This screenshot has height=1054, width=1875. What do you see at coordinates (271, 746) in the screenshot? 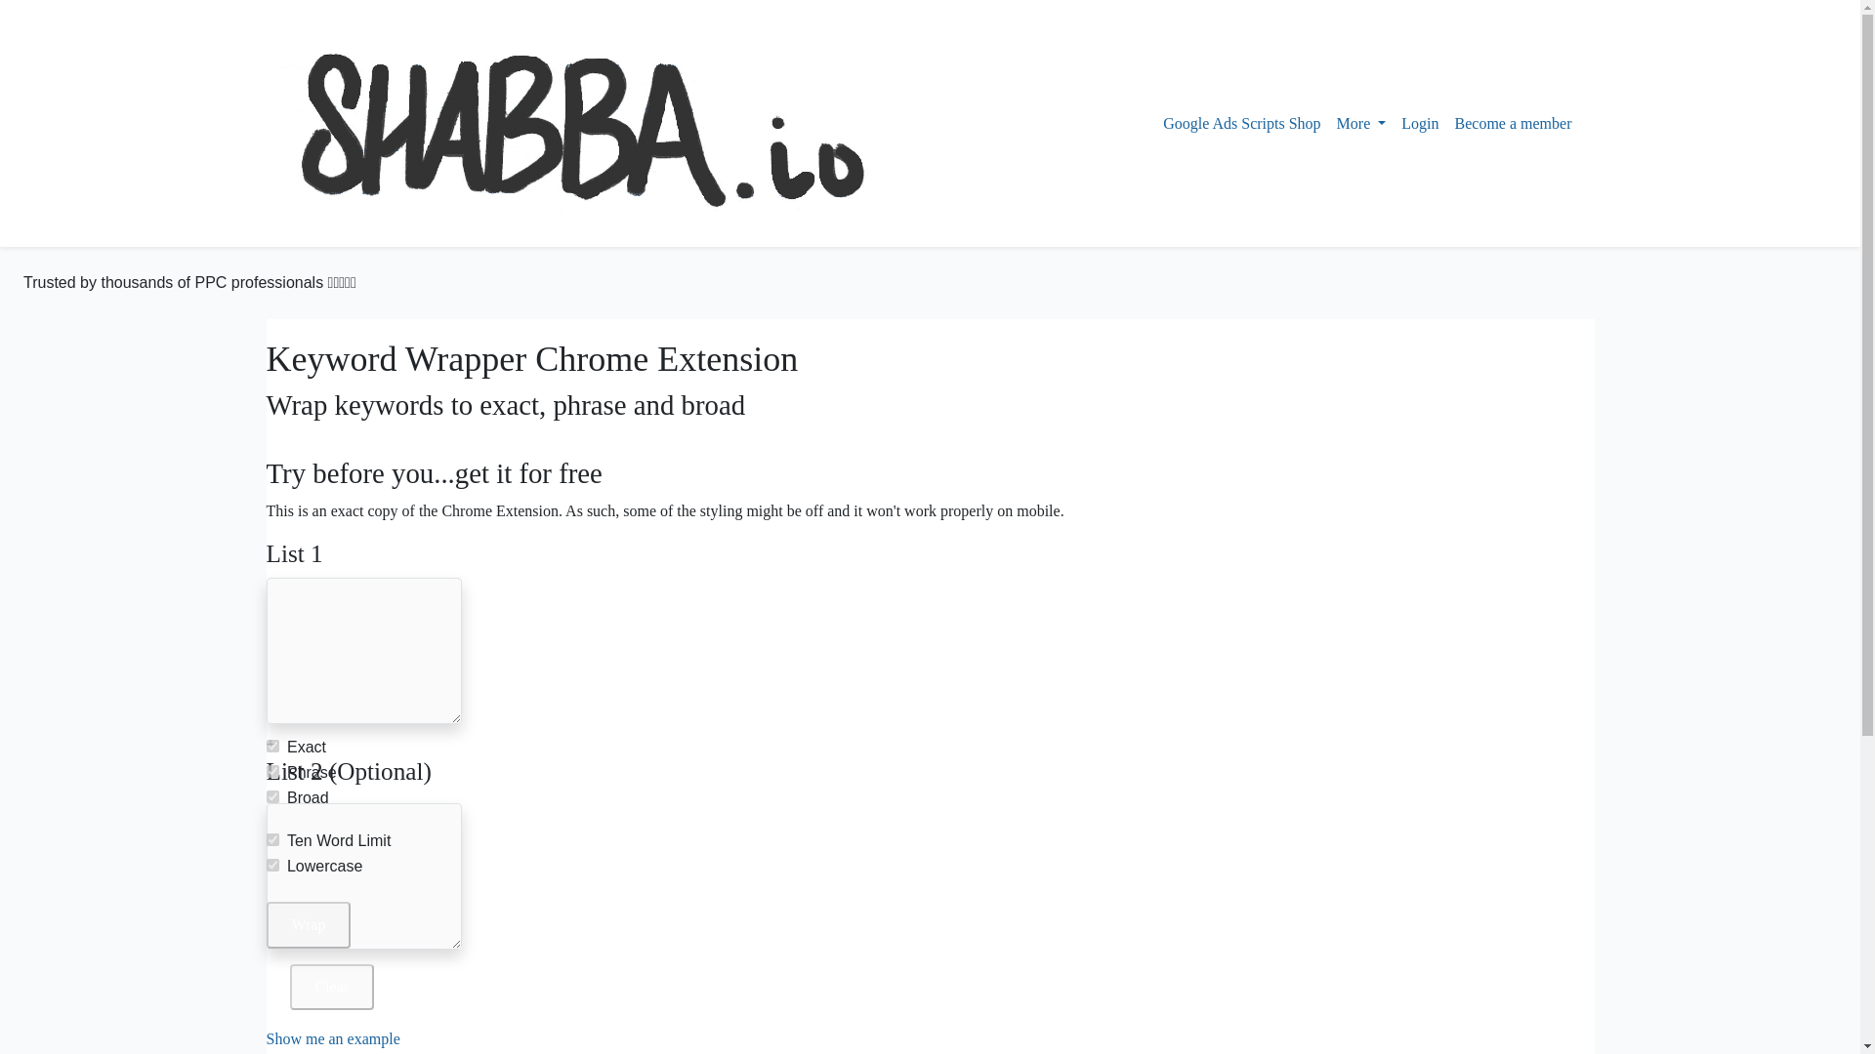
I see `Exact` at bounding box center [271, 746].